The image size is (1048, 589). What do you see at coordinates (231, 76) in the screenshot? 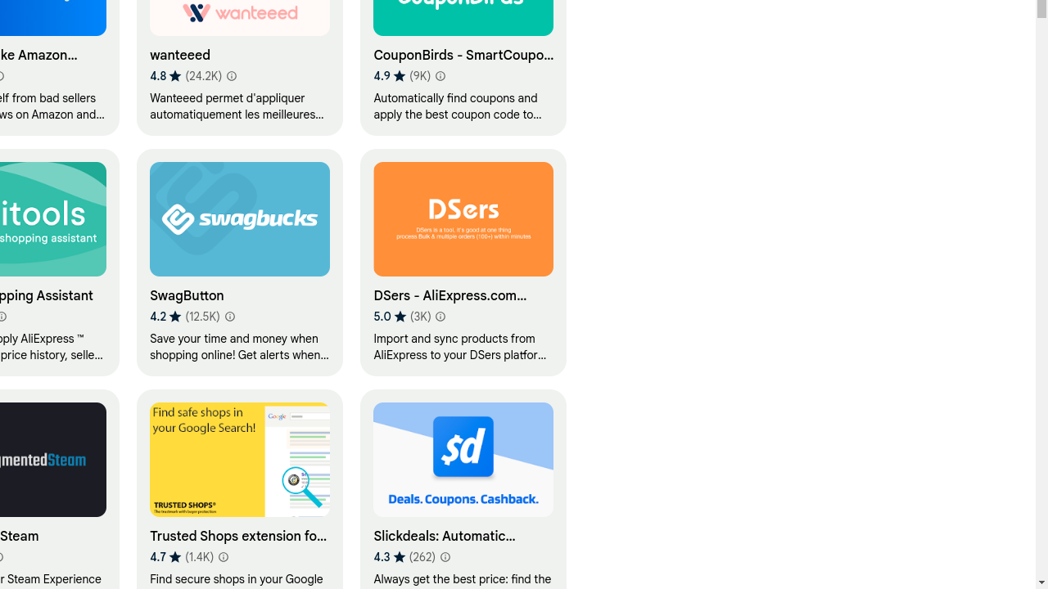
I see `Learn more about results and reviews "wanteeed"` at bounding box center [231, 76].